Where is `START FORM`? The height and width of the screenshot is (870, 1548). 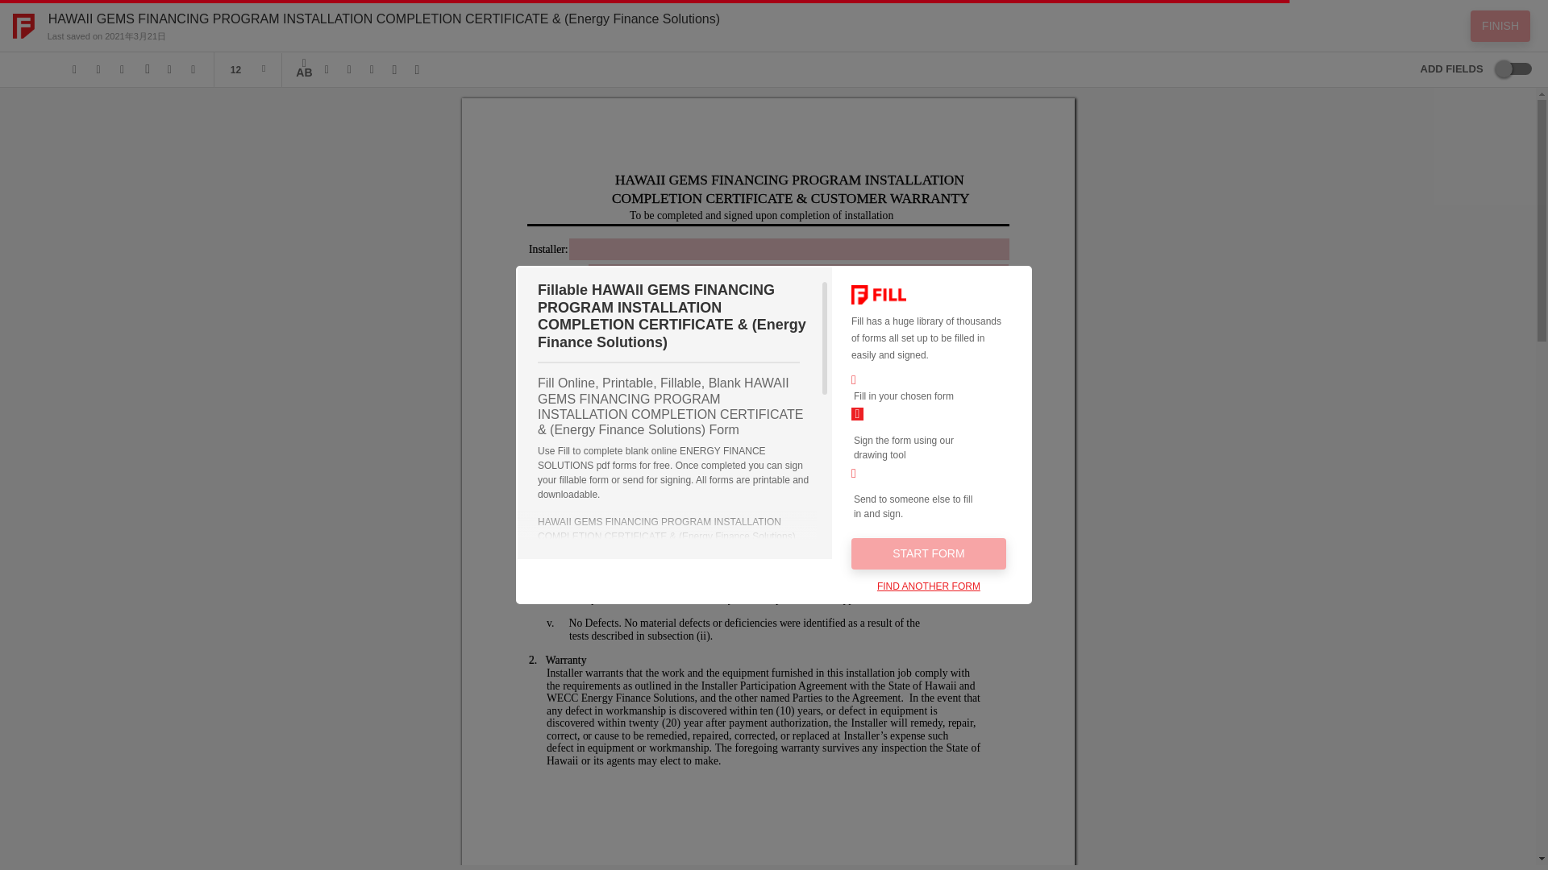 START FORM is located at coordinates (929, 554).